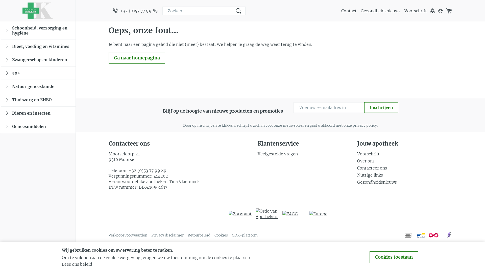  I want to click on Dieren en insecten, so click(38, 113).